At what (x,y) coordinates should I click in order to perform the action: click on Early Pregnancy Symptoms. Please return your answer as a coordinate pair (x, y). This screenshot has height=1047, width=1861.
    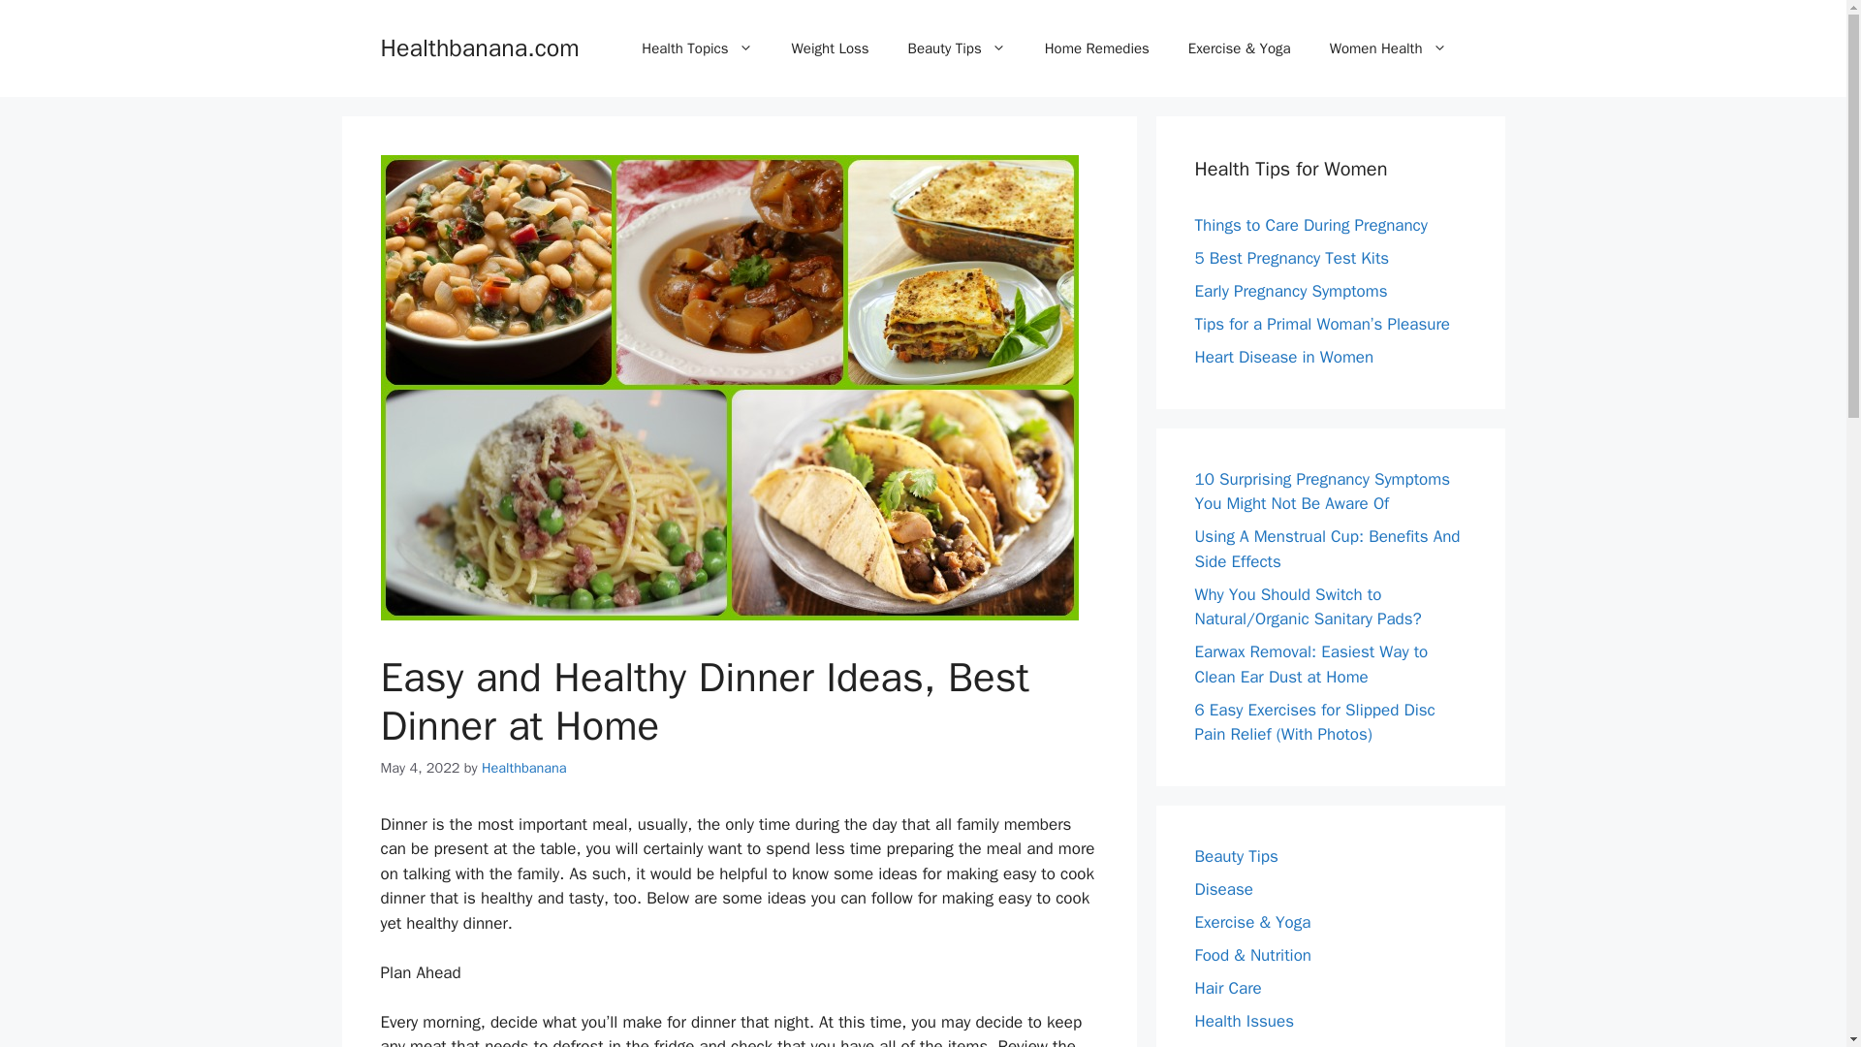
    Looking at the image, I should click on (1290, 291).